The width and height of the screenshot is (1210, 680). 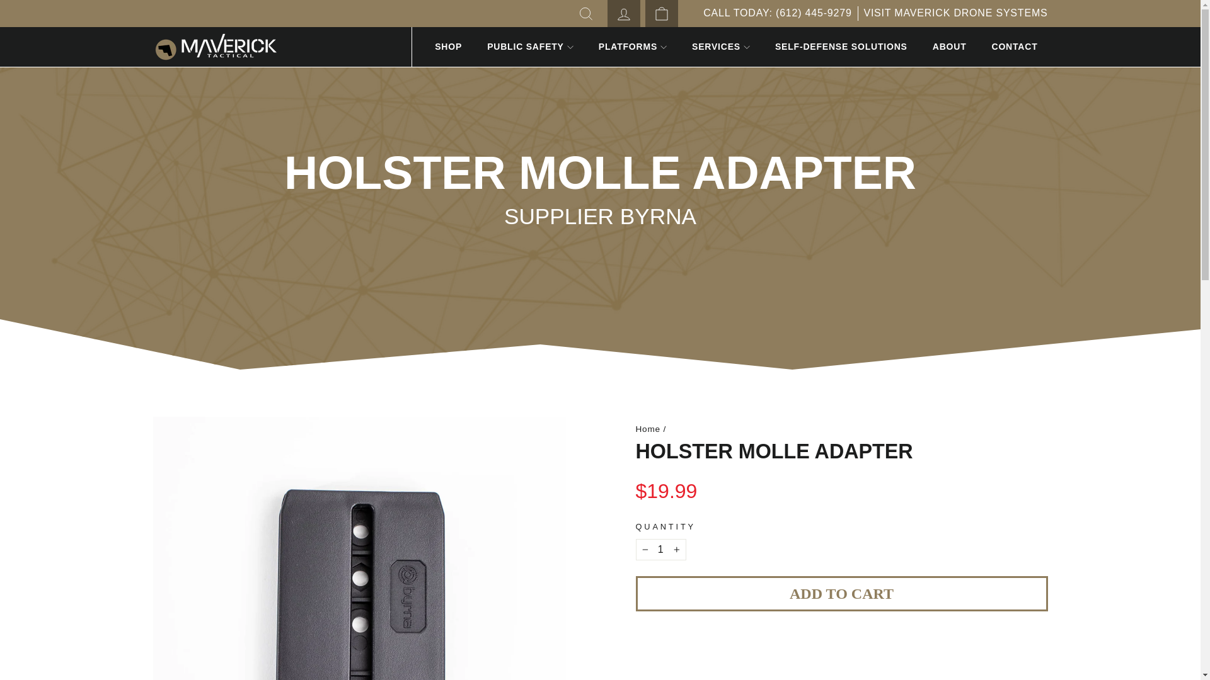 What do you see at coordinates (623, 14) in the screenshot?
I see `1` at bounding box center [623, 14].